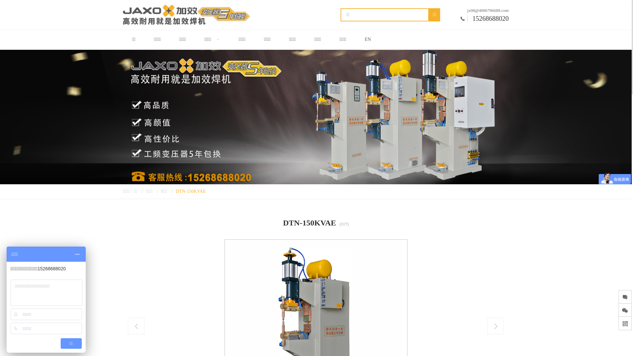 This screenshot has width=633, height=356. I want to click on 15268688020, so click(488, 18).